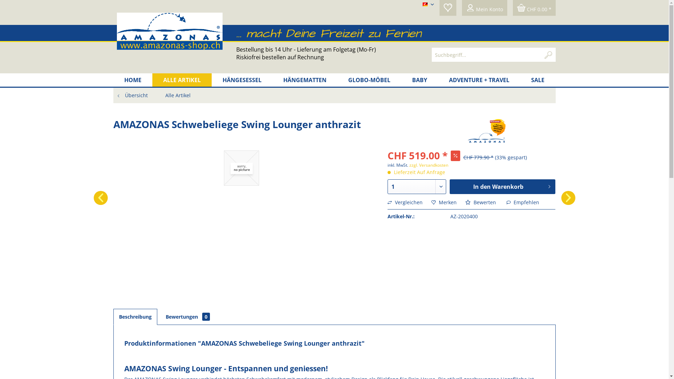 The image size is (674, 379). I want to click on CHF 0.00 *, so click(534, 8).